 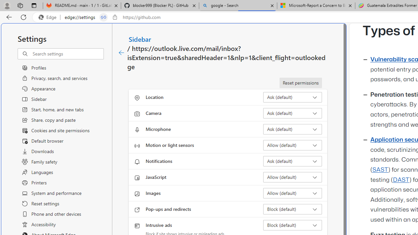 What do you see at coordinates (121, 53) in the screenshot?
I see `Go back to Sidebar page.` at bounding box center [121, 53].